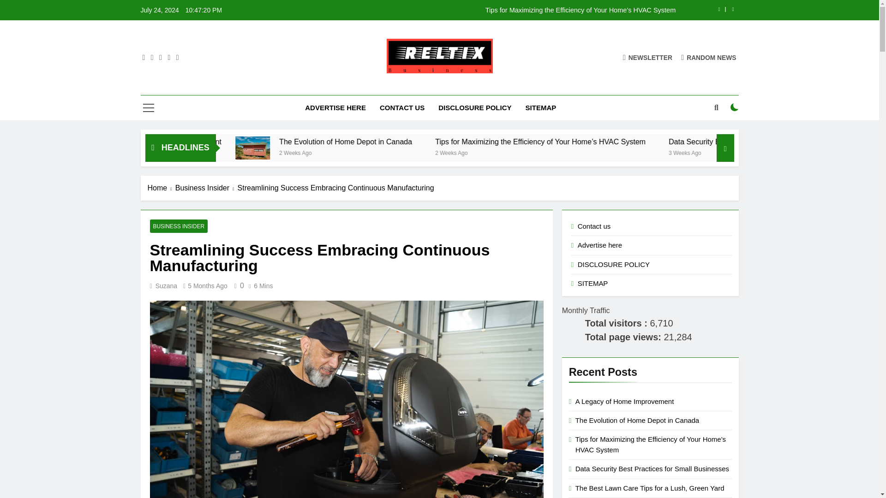 This screenshot has width=886, height=498. What do you see at coordinates (449, 142) in the screenshot?
I see `The Evolution of Home Depot in Canada` at bounding box center [449, 142].